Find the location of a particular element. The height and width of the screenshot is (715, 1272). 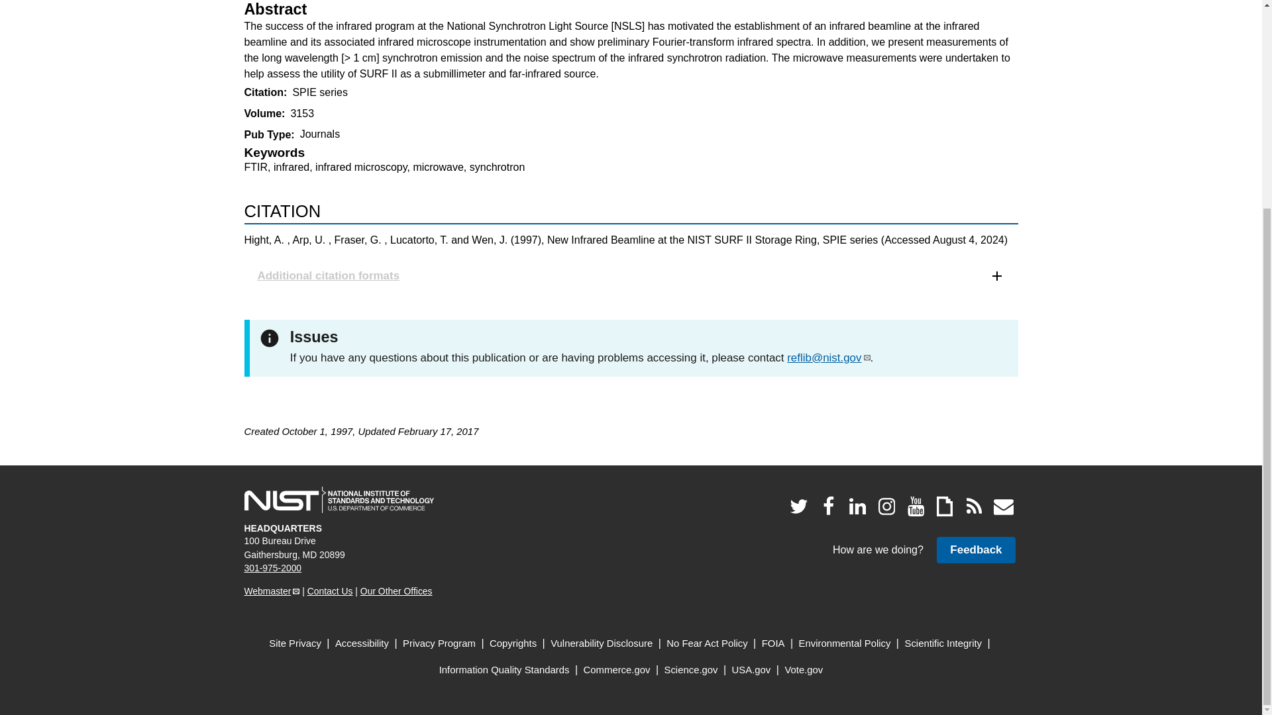

Contact Us is located at coordinates (330, 591).